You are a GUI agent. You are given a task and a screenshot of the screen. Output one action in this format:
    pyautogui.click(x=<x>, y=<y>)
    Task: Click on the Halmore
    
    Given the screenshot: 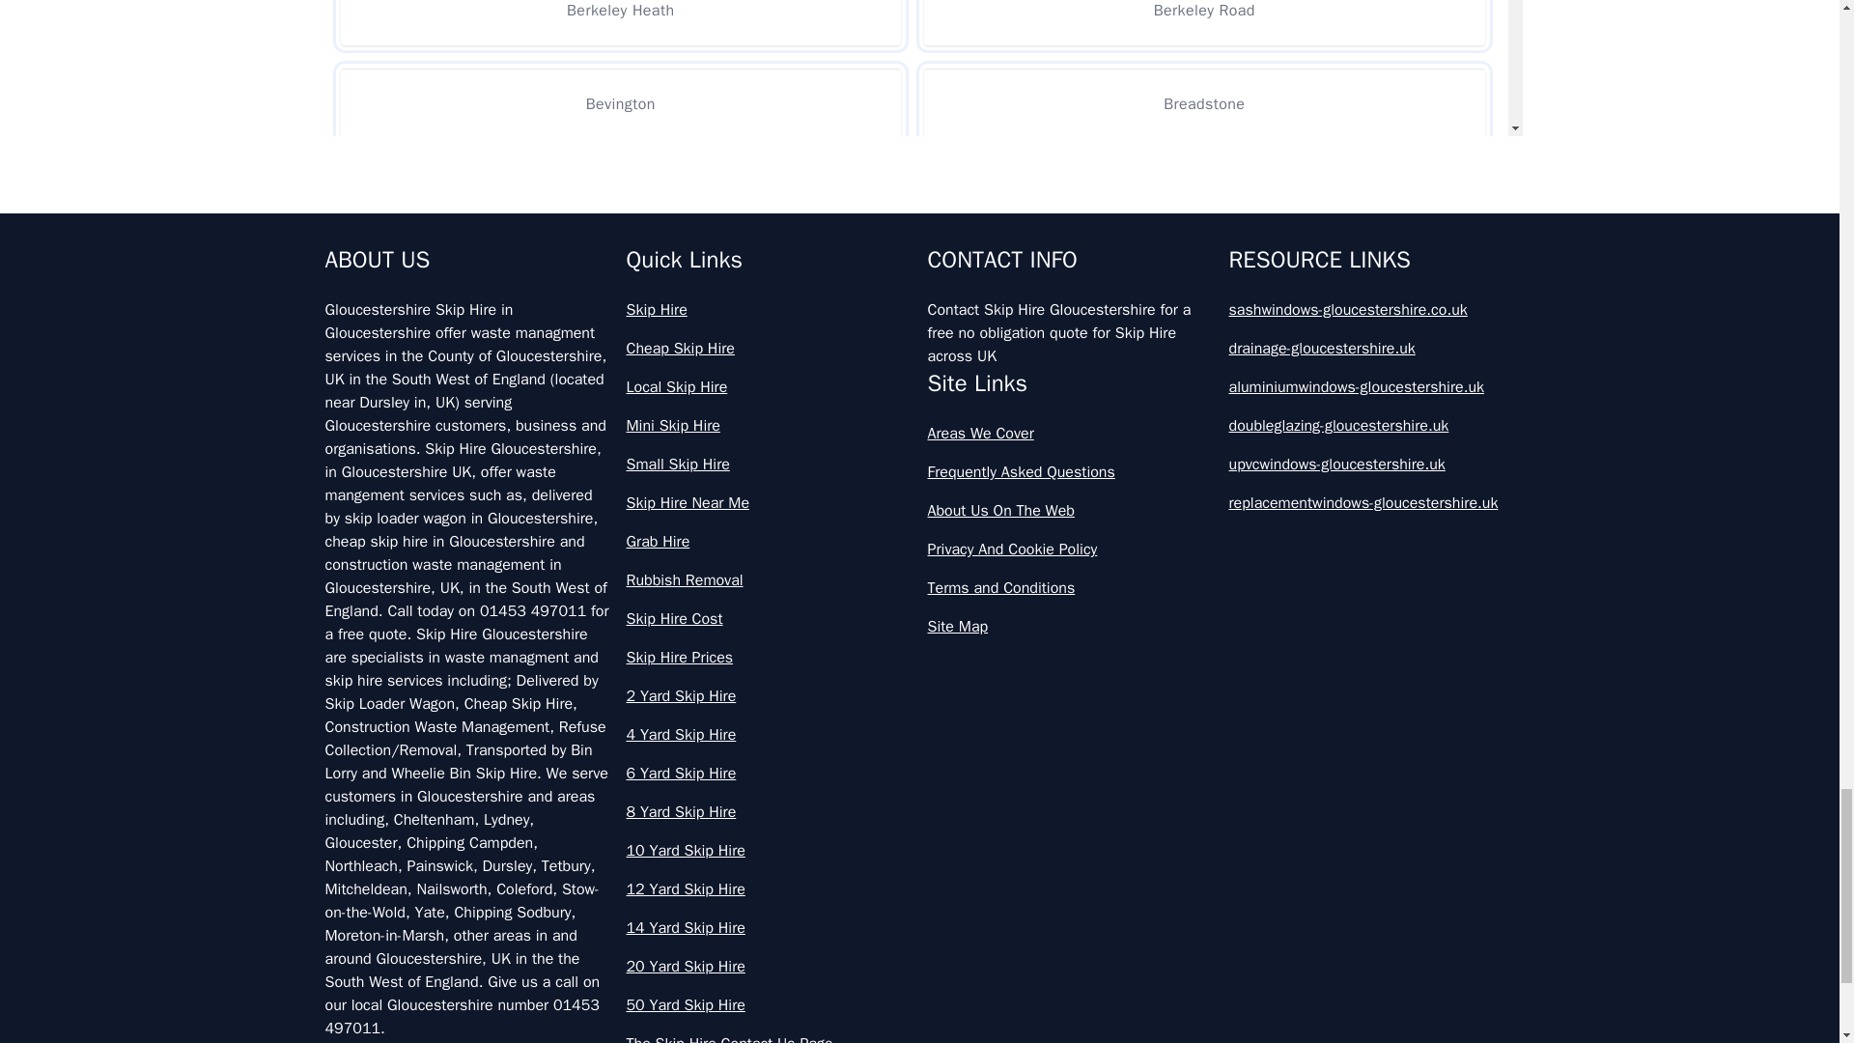 What is the action you would take?
    pyautogui.click(x=1203, y=197)
    